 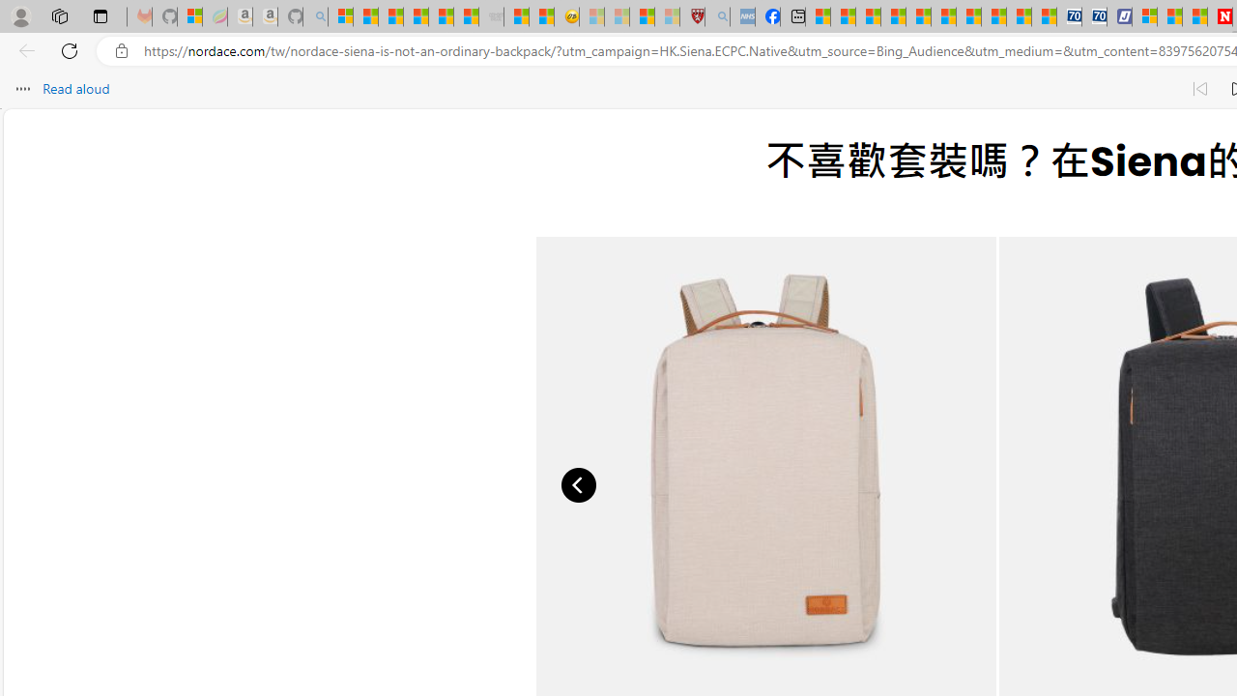 I want to click on View site information, so click(x=122, y=51).